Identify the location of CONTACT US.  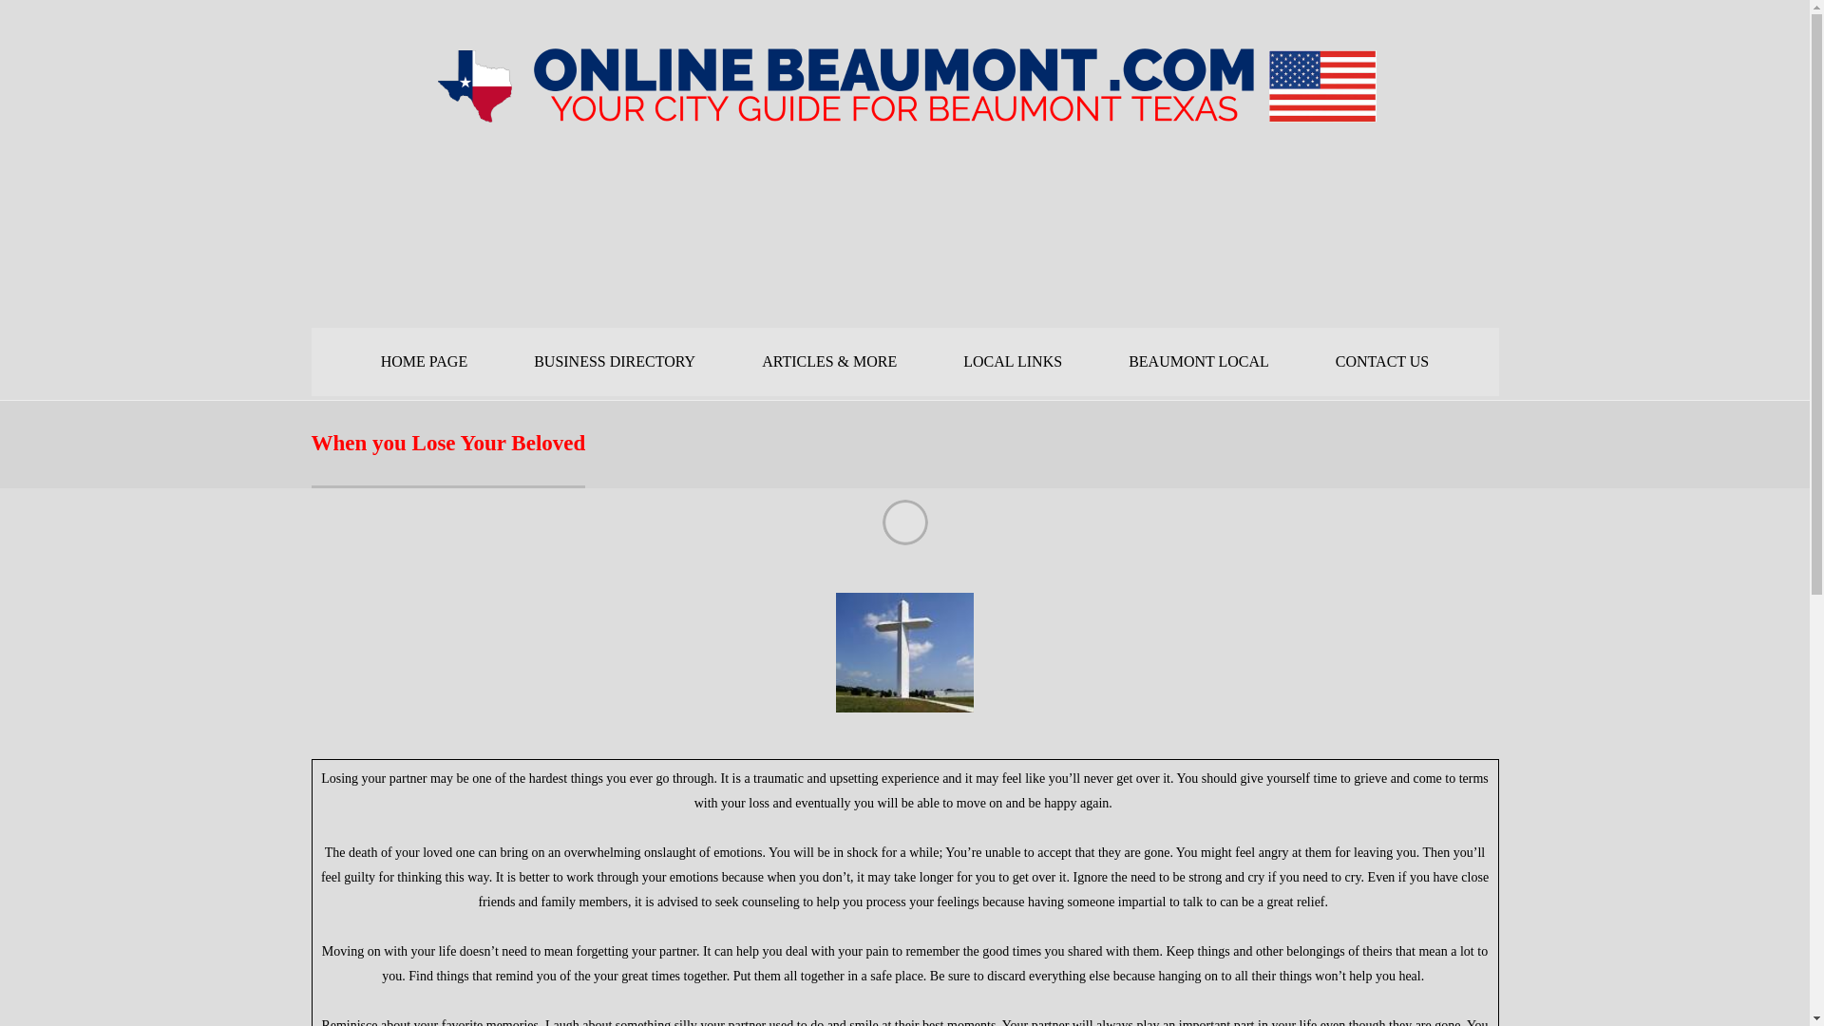
(1381, 361).